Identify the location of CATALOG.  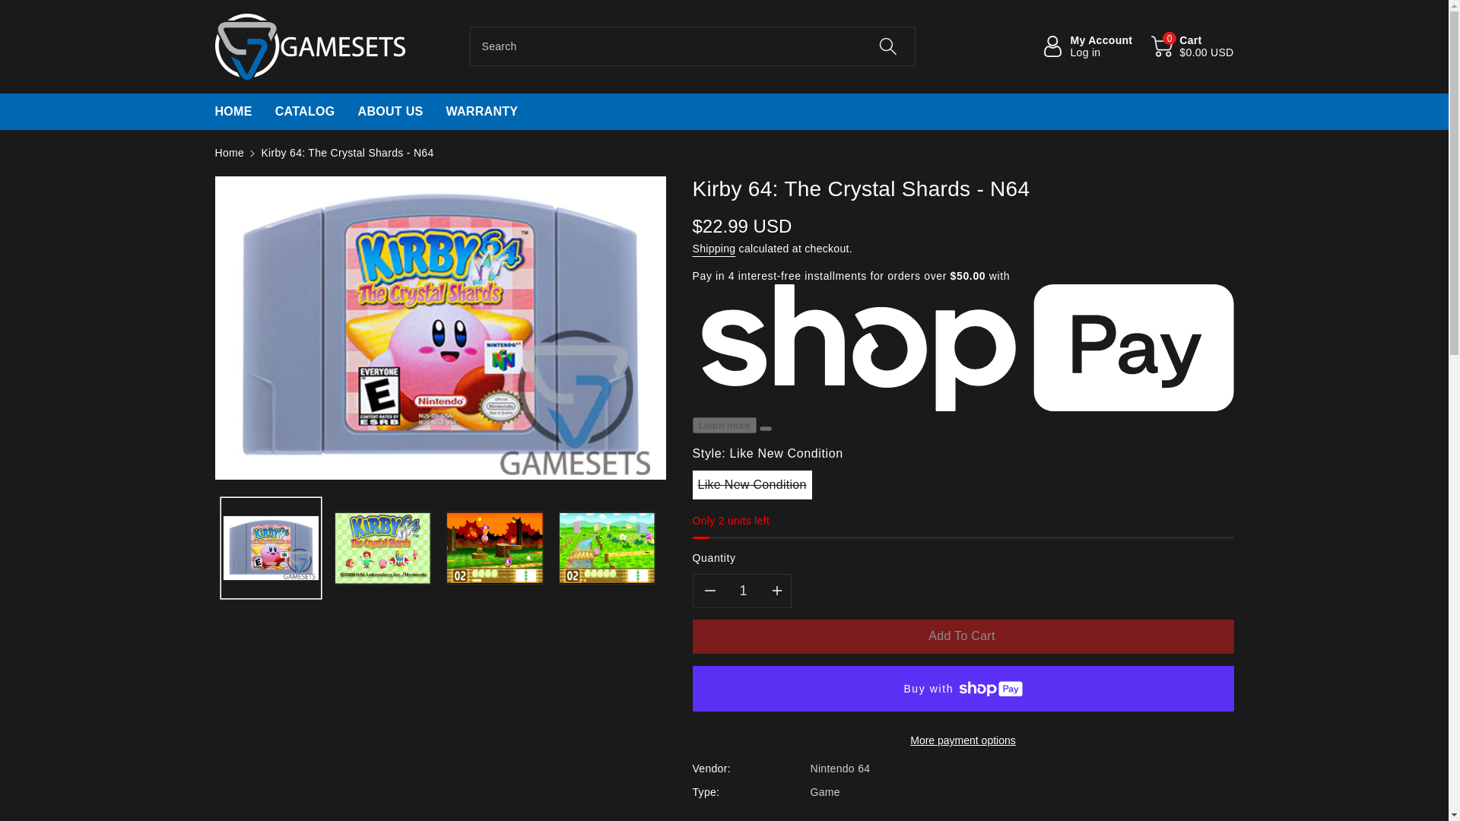
(229, 152).